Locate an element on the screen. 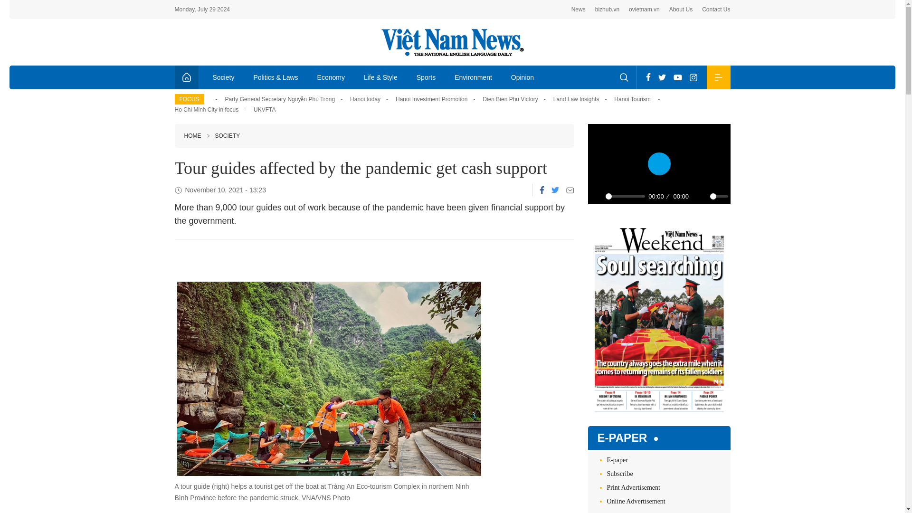 The width and height of the screenshot is (912, 513). Facebook is located at coordinates (648, 77).